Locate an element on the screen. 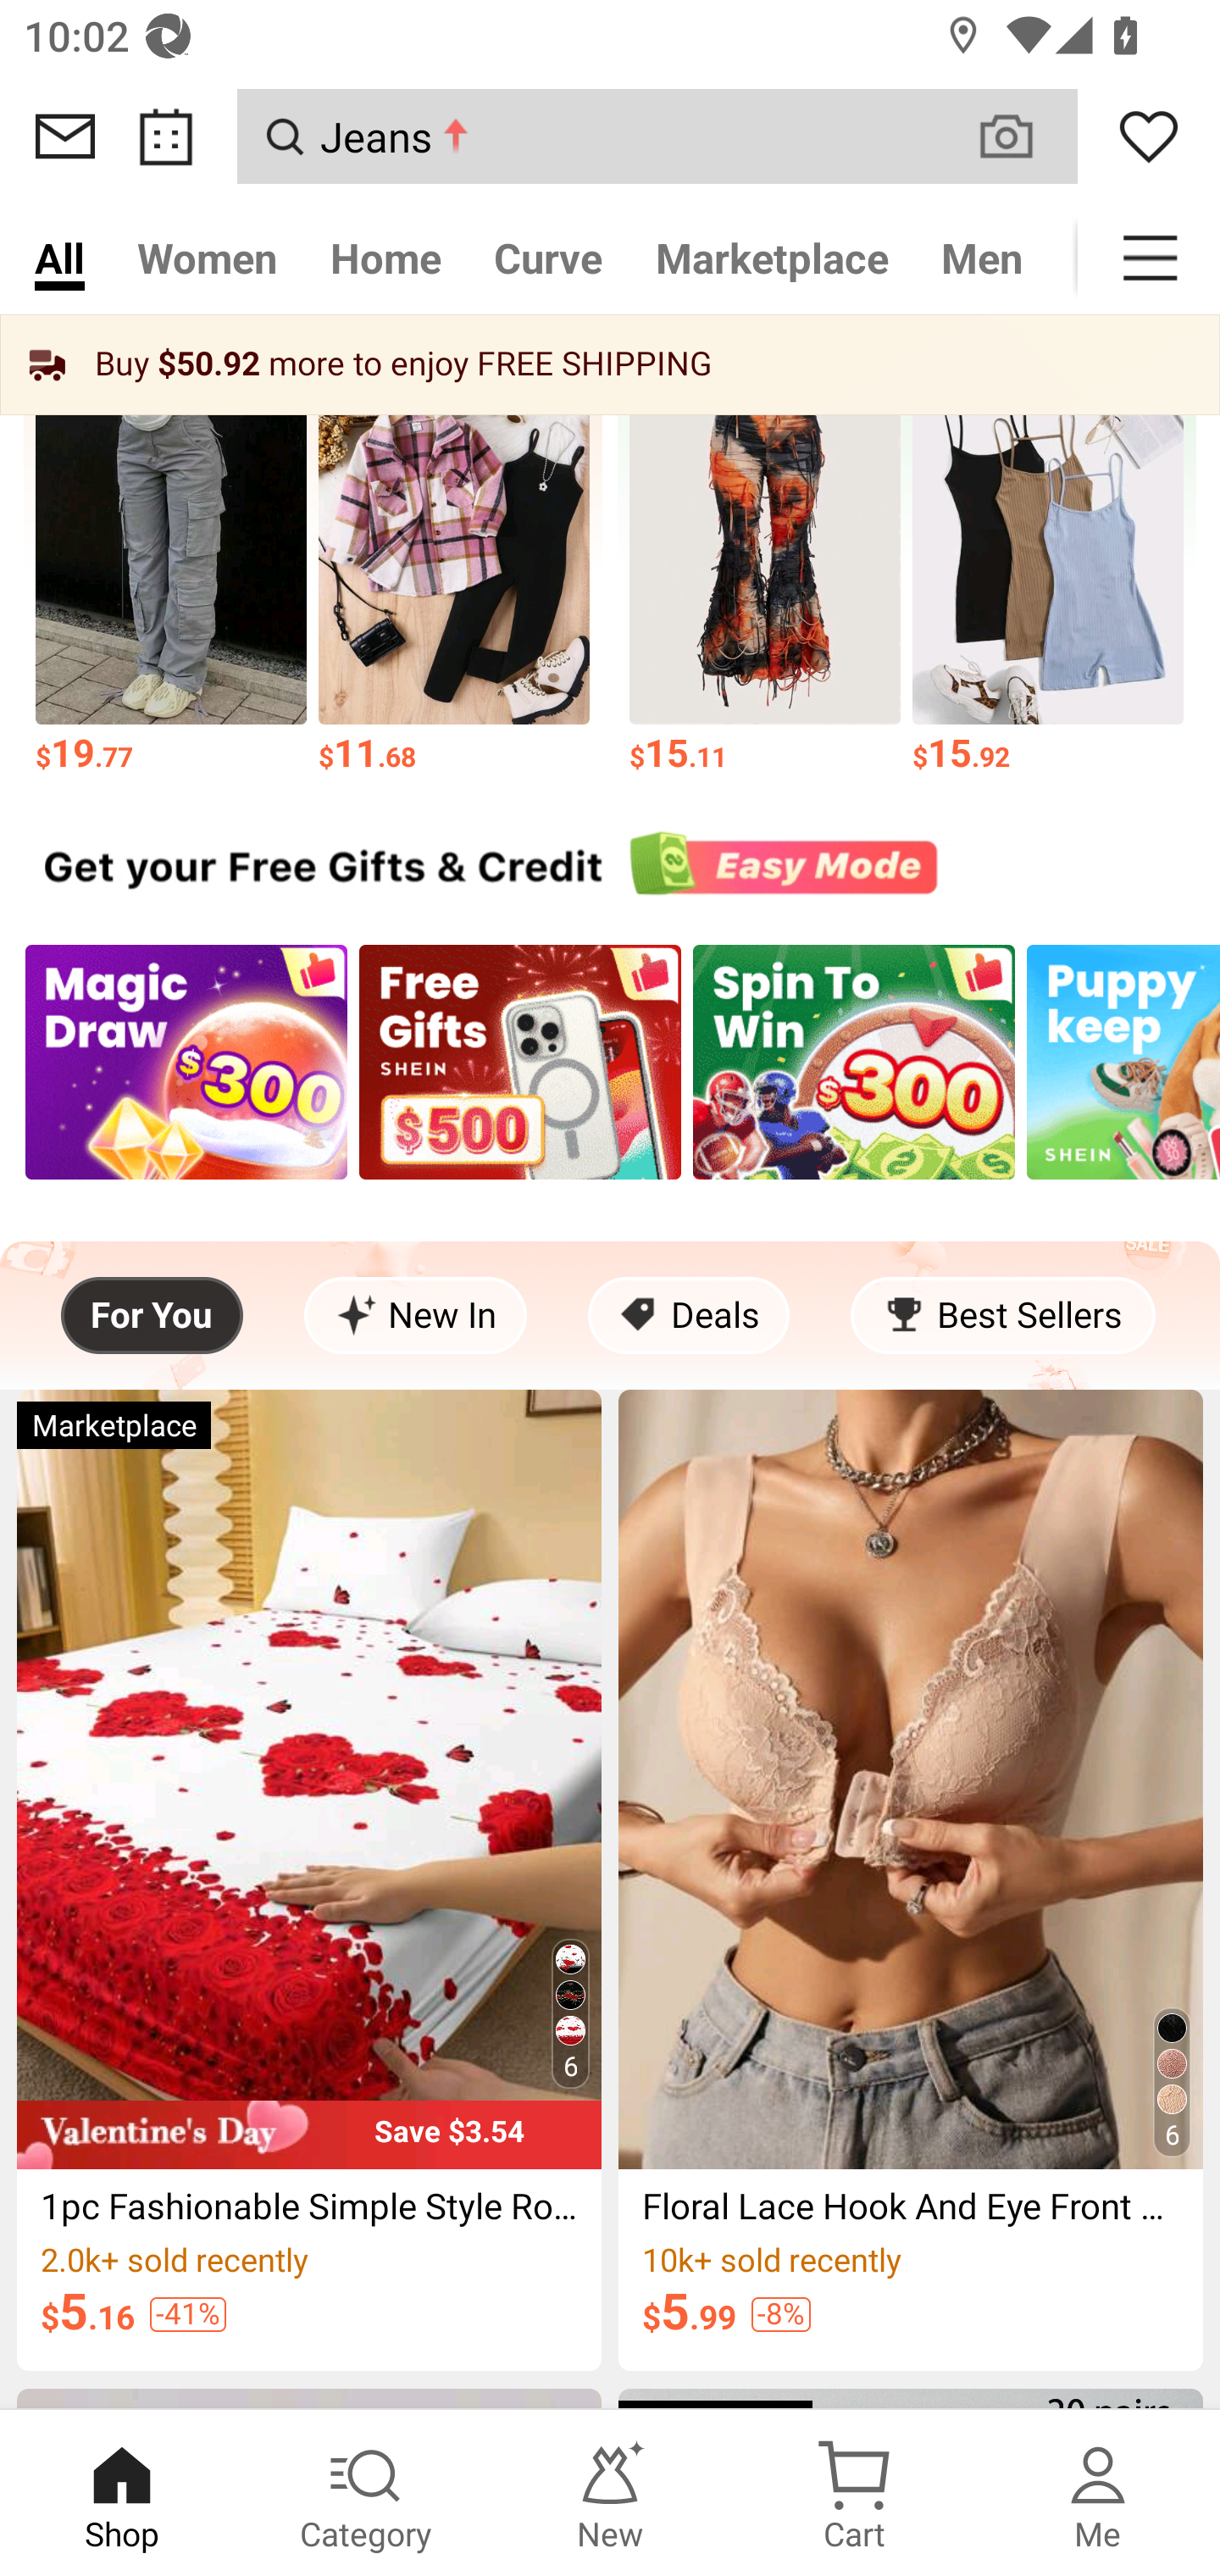  Marketplace is located at coordinates (773, 258).